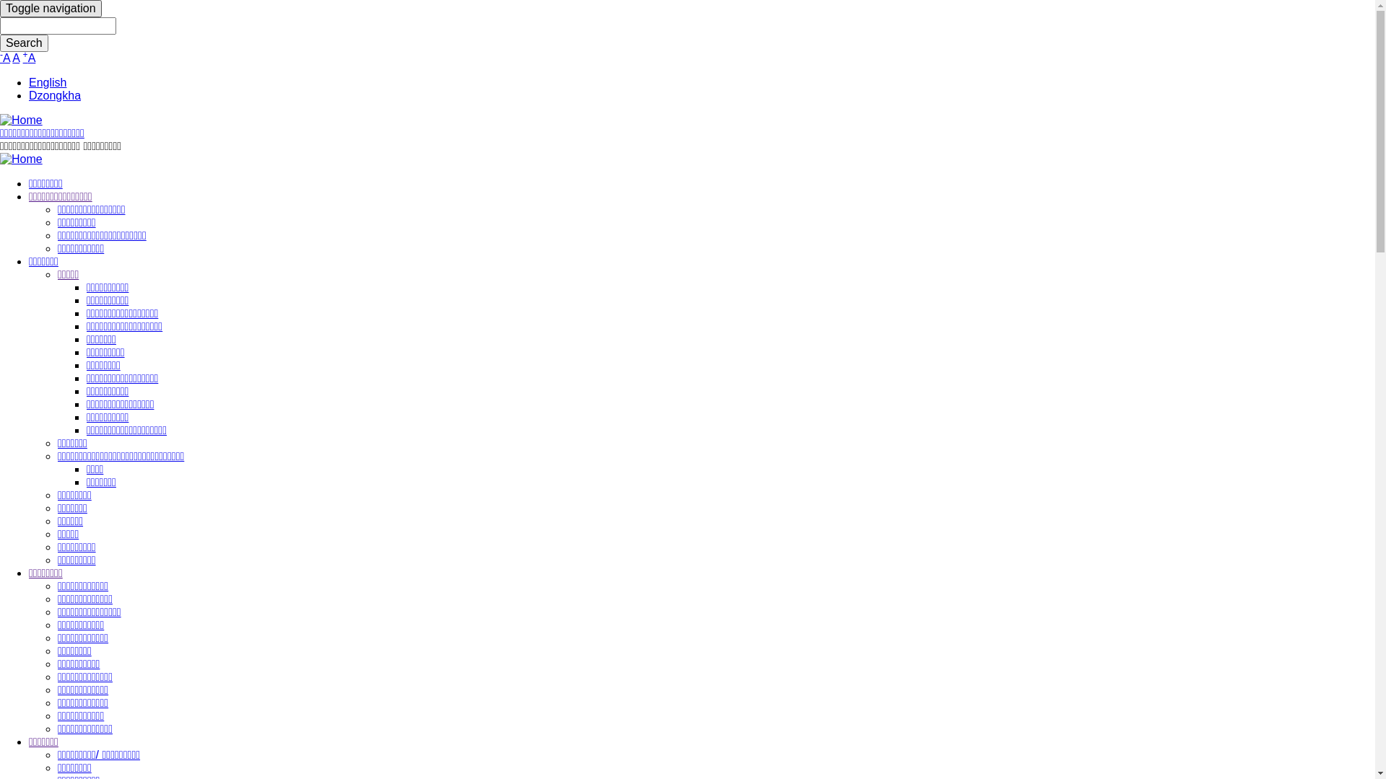 Image resolution: width=1386 pixels, height=779 pixels. What do you see at coordinates (48, 82) in the screenshot?
I see `English` at bounding box center [48, 82].